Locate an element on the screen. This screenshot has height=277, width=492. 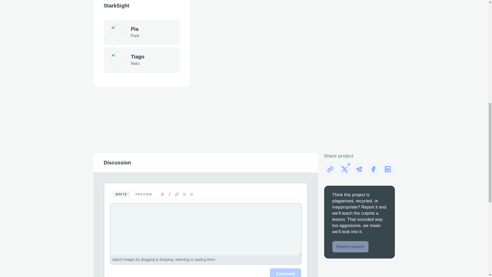
WRITE is located at coordinates (121, 194).